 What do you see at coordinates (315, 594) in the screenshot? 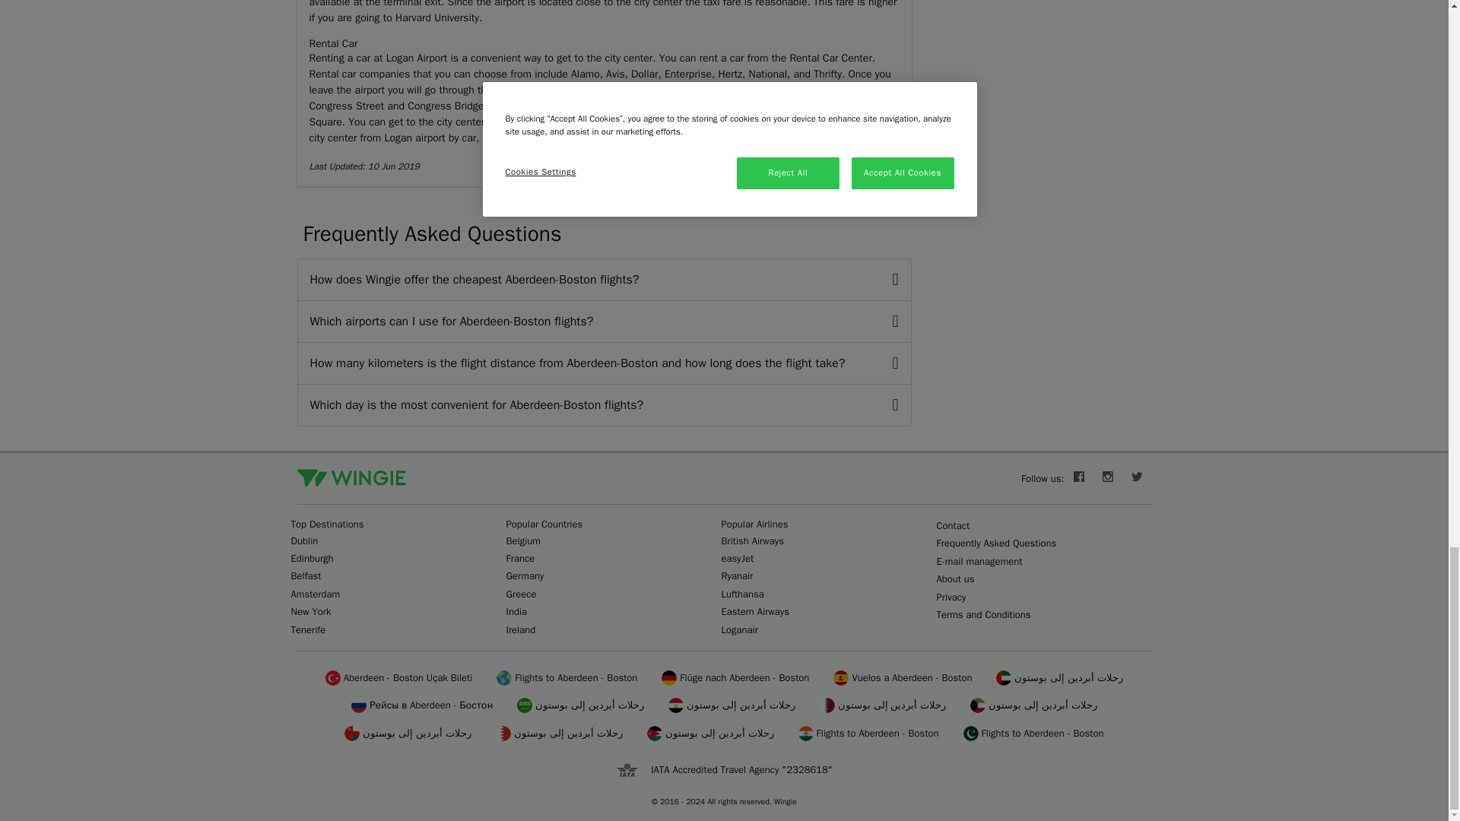
I see `Amsterdam` at bounding box center [315, 594].